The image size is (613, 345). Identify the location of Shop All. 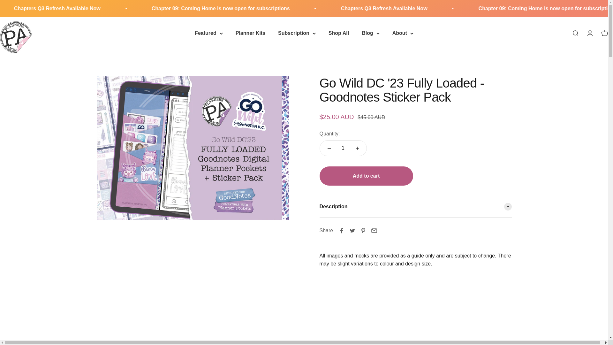
(338, 33).